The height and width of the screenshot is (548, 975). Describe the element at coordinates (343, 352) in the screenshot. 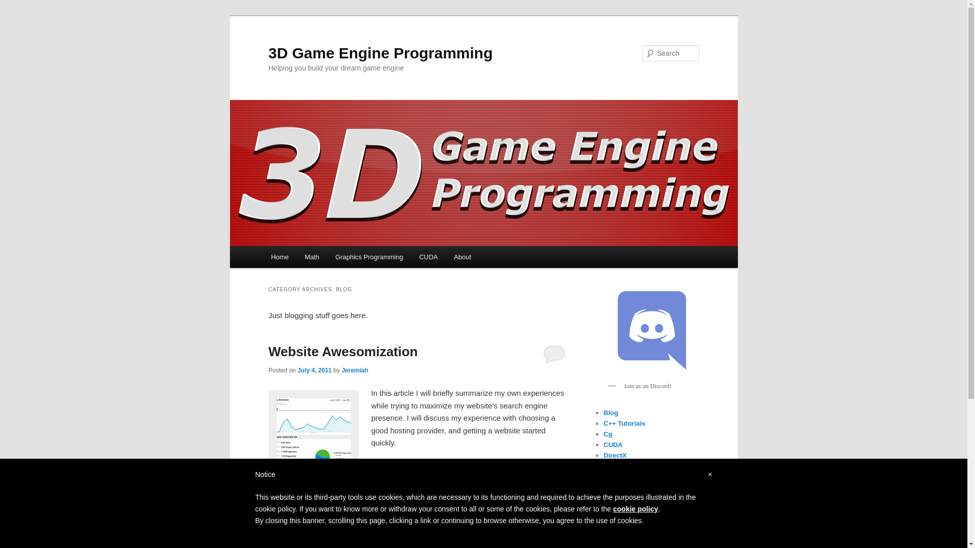

I see `Website Awesomization` at that location.